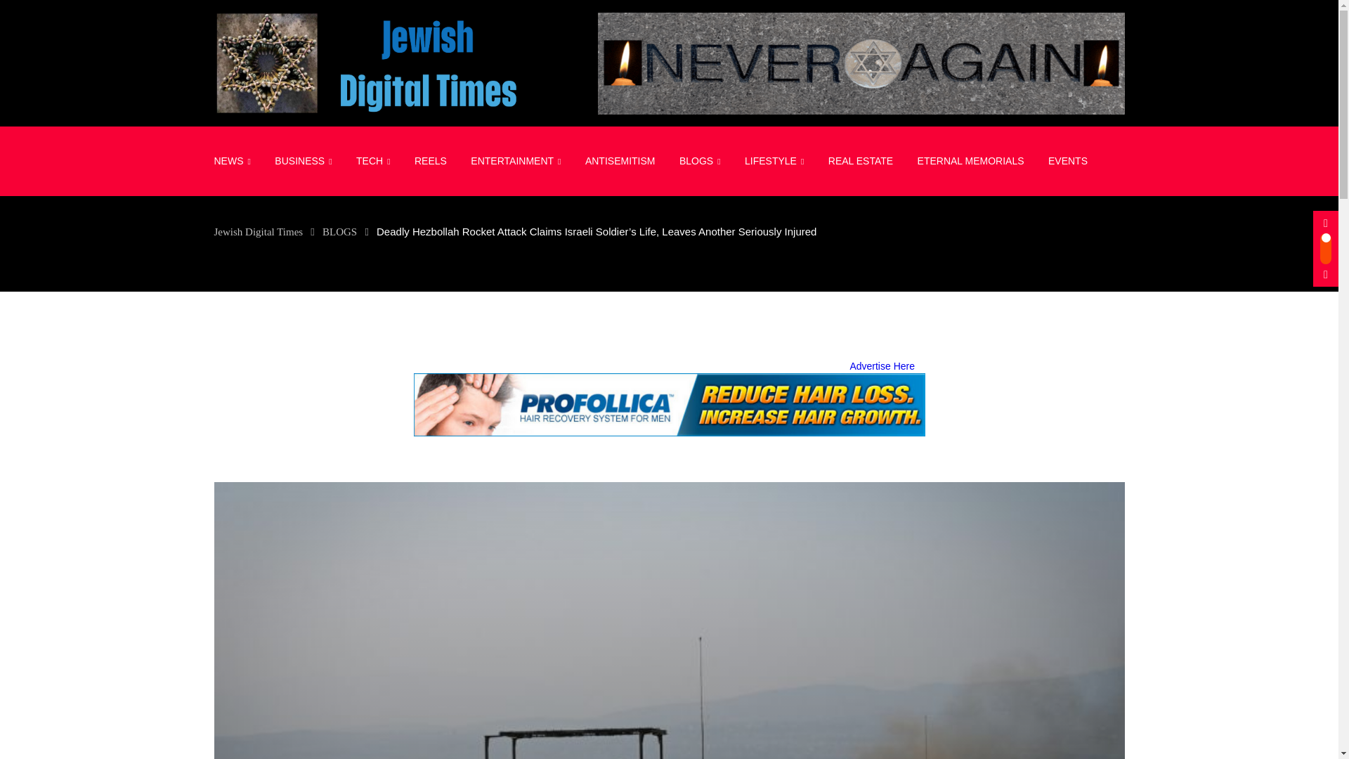 The width and height of the screenshot is (1349, 759). I want to click on ANTISEMITISM, so click(620, 160).